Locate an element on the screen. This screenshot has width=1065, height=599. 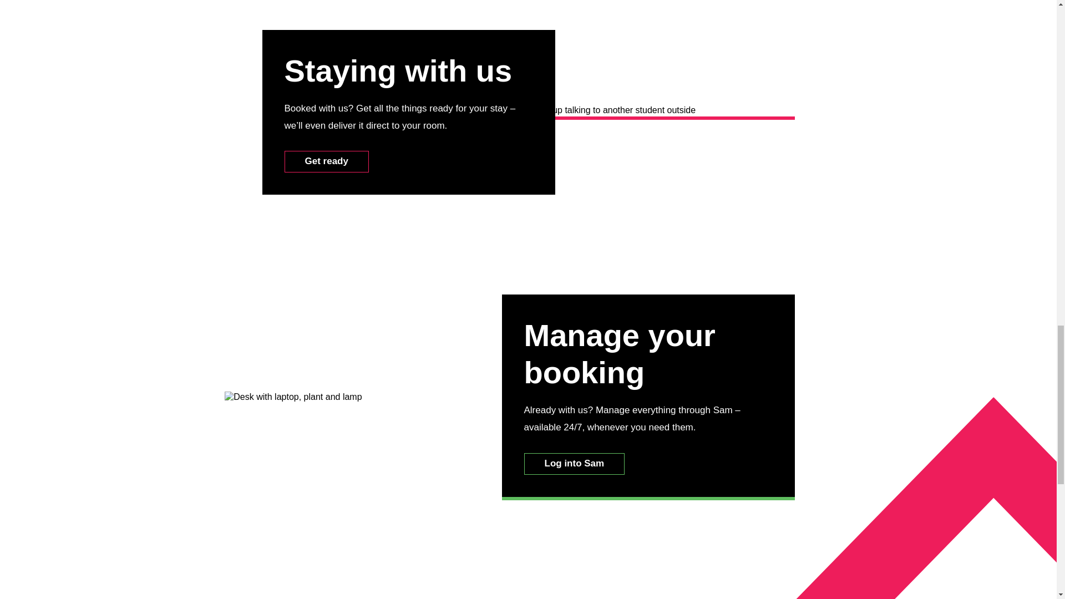
Get ready is located at coordinates (326, 162).